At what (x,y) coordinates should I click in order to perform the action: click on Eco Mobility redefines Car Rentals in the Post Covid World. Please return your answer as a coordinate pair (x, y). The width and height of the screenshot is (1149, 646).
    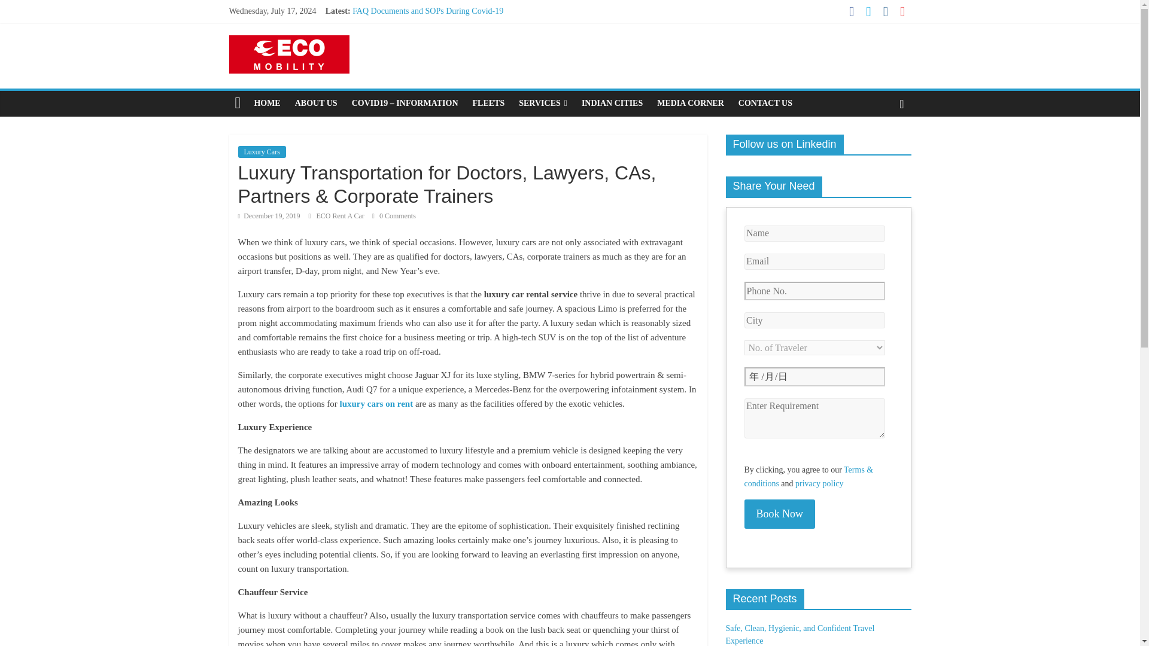
    Looking at the image, I should click on (453, 38).